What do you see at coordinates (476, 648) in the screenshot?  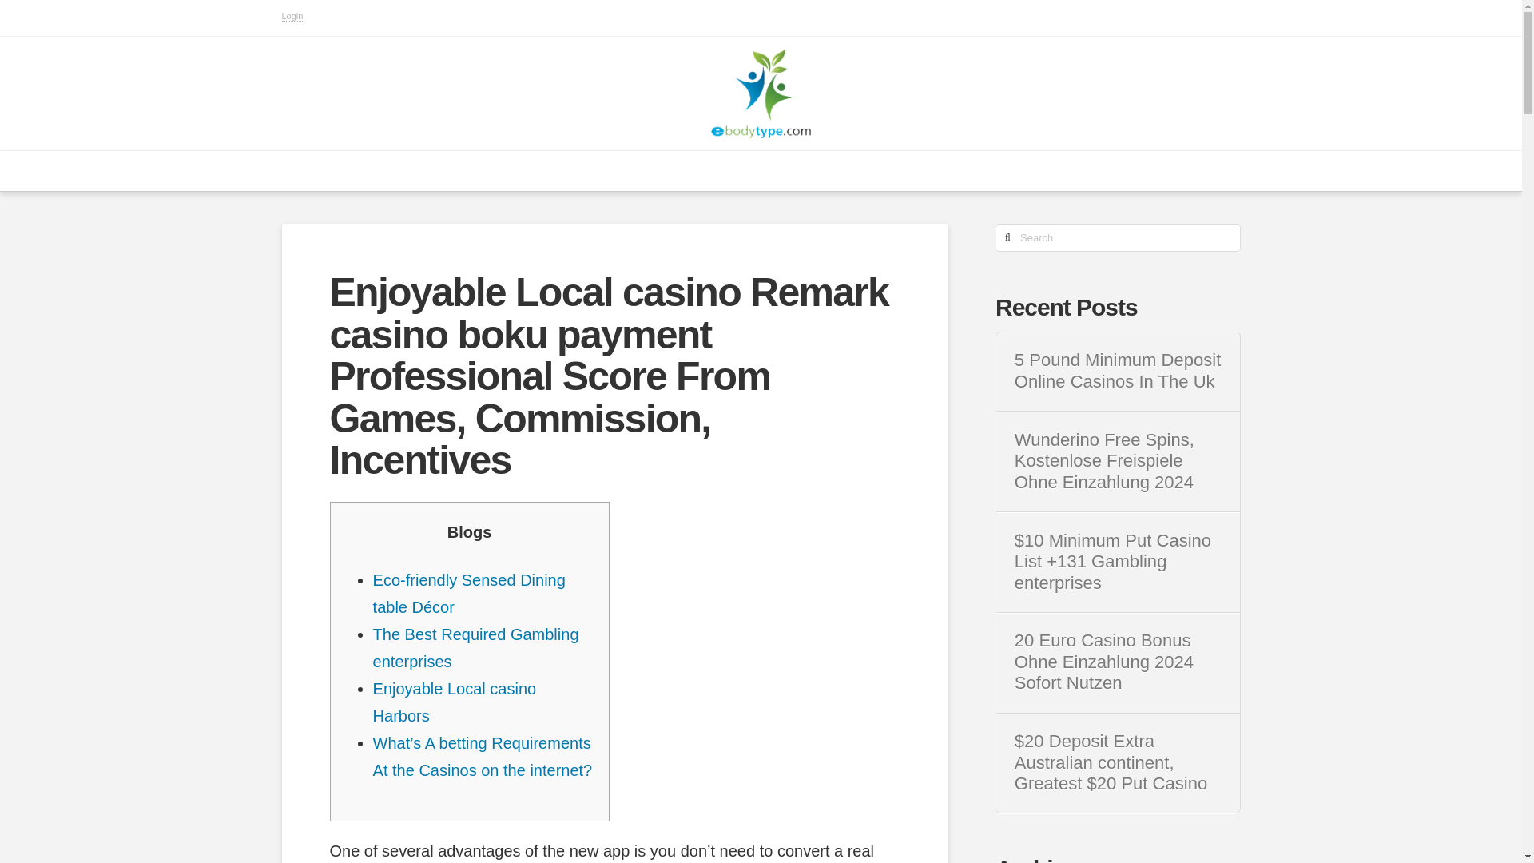 I see `The Best Required Gambling enterprises` at bounding box center [476, 648].